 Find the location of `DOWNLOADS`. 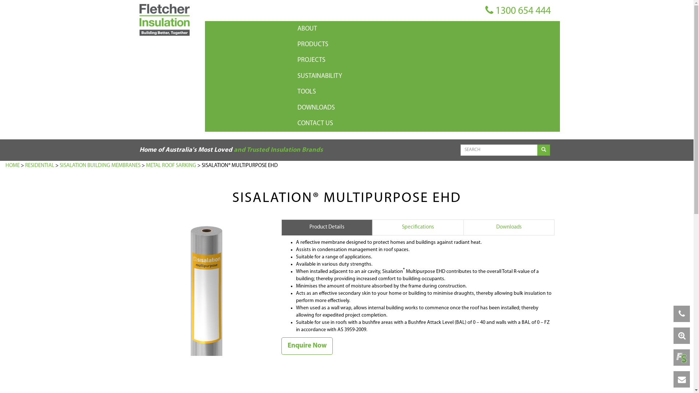

DOWNLOADS is located at coordinates (427, 108).